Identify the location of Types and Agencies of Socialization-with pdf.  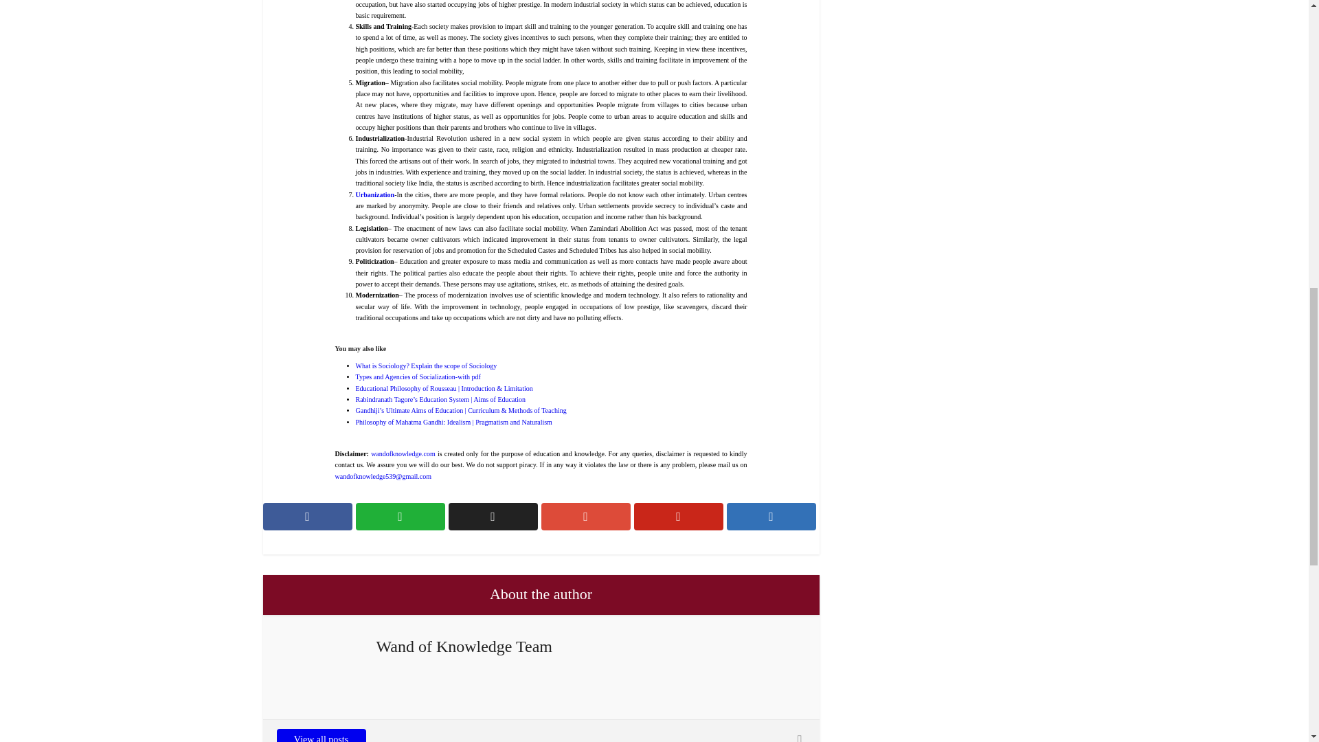
(418, 376).